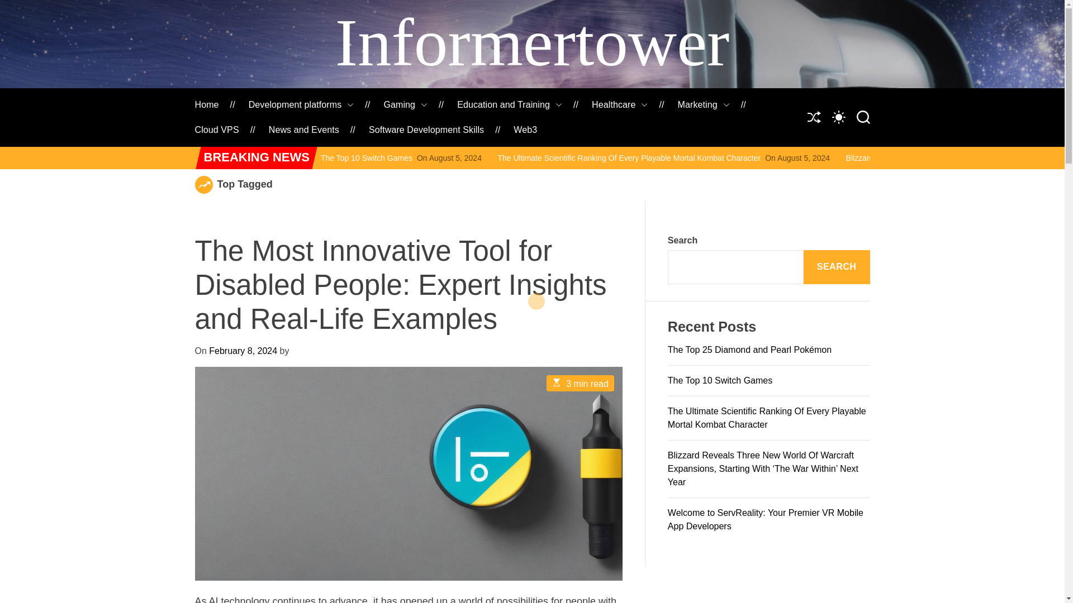  I want to click on Informertower, so click(532, 42).